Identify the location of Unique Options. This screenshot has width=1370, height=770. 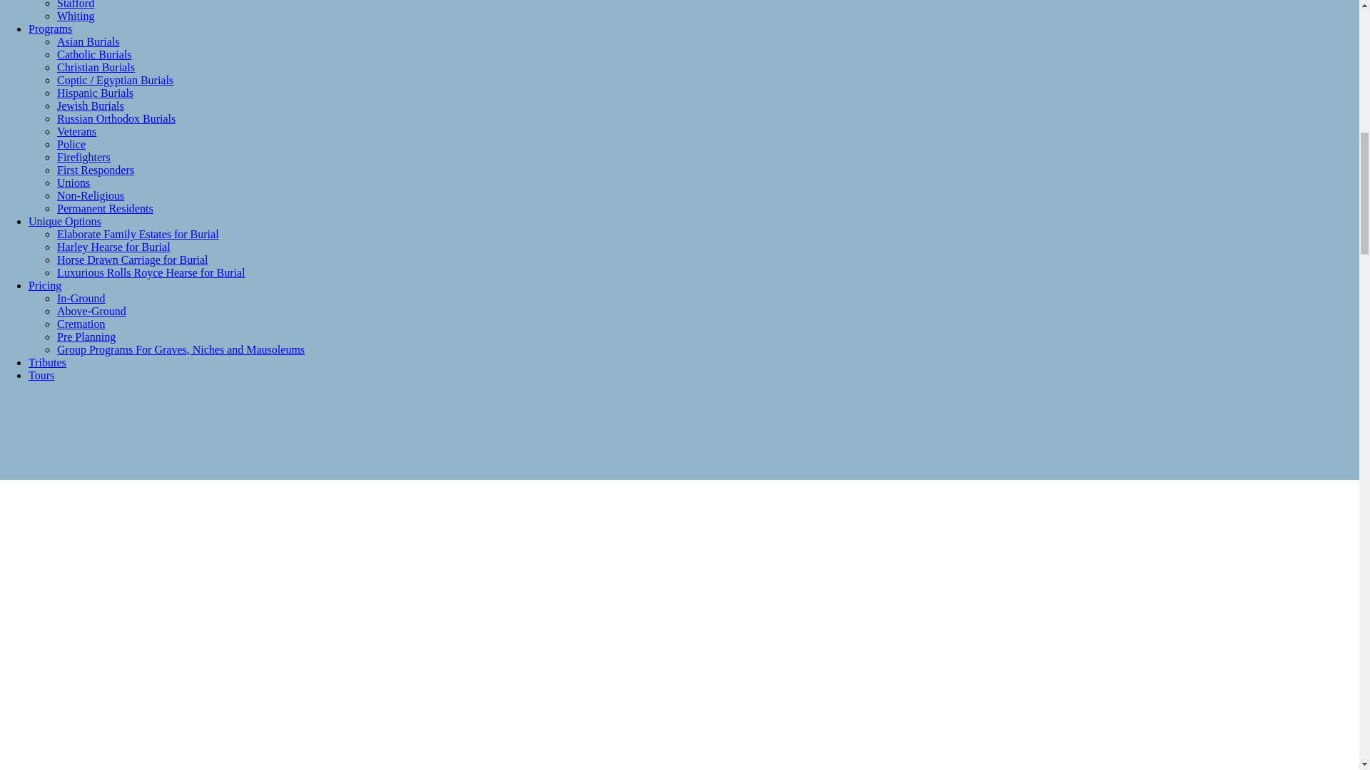
(65, 221).